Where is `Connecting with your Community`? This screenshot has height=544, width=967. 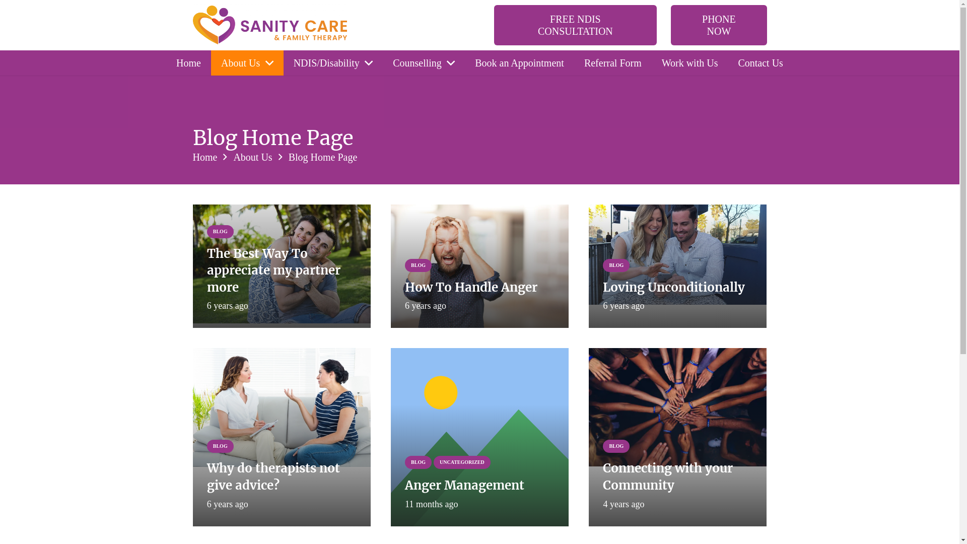 Connecting with your Community is located at coordinates (668, 477).